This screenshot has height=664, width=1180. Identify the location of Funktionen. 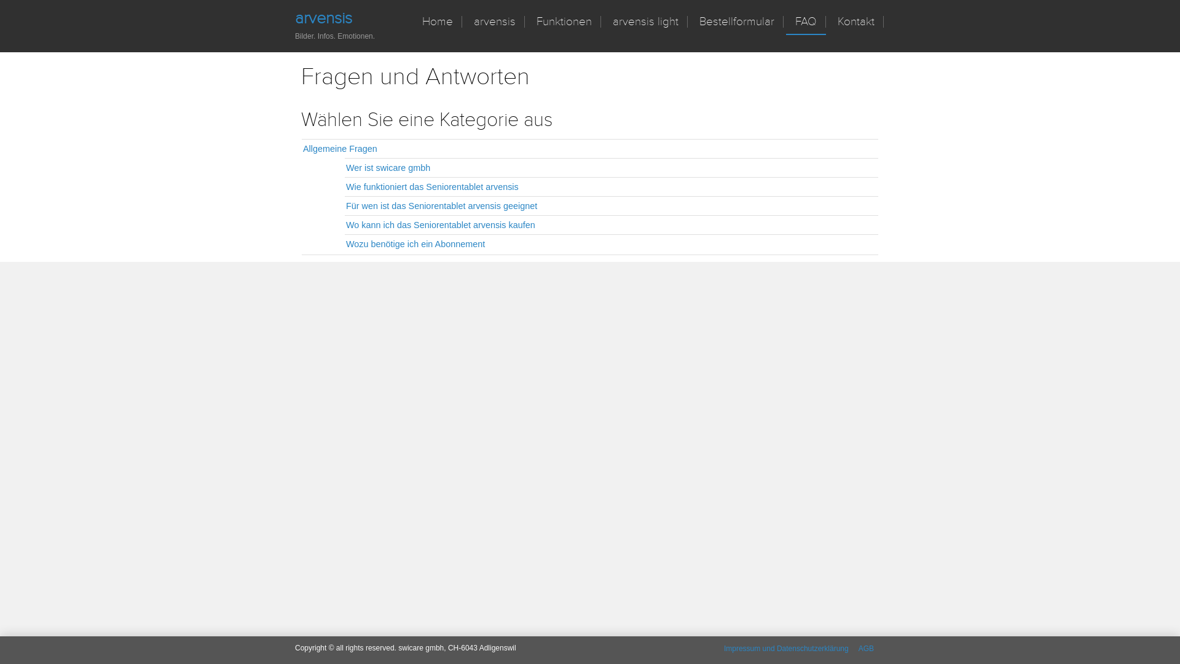
(564, 22).